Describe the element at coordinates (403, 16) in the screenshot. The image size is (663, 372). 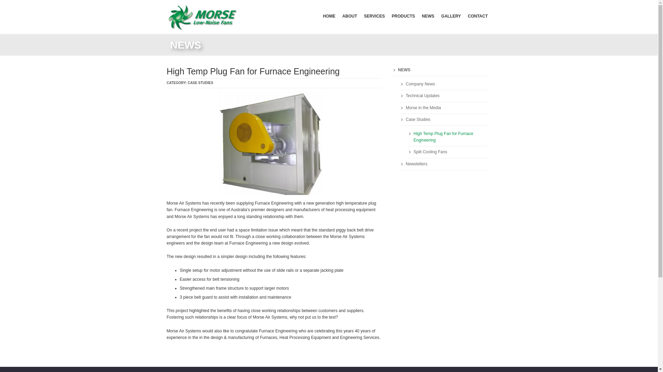
I see `PRODUCTS` at that location.